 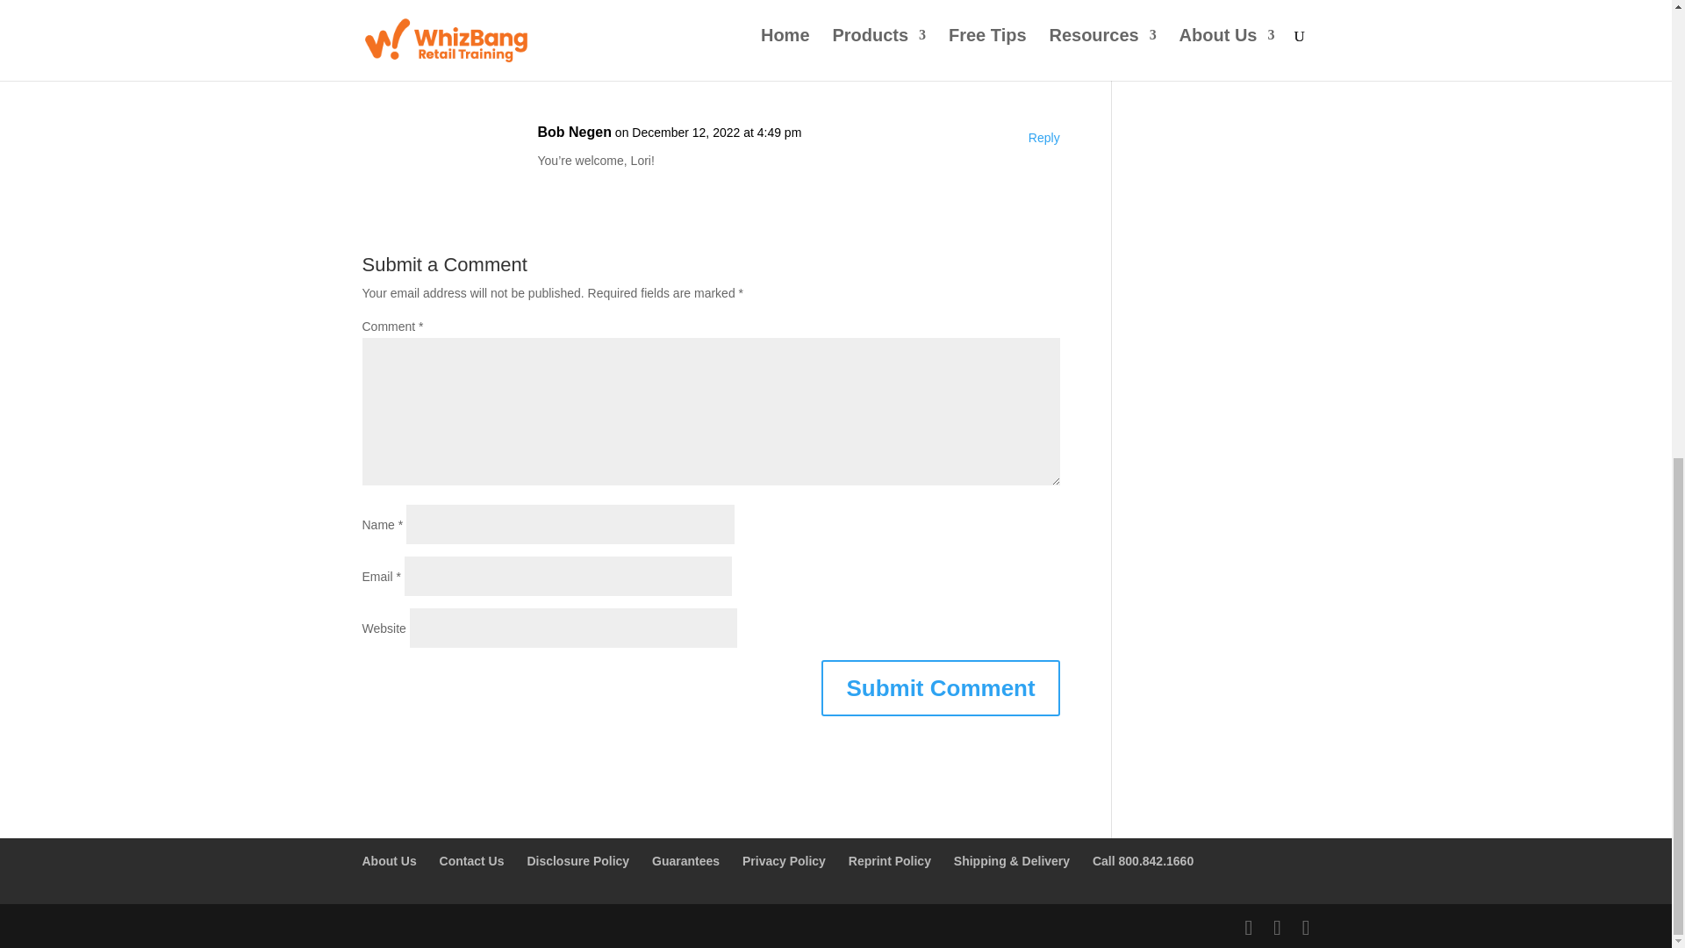 I want to click on Contact Us, so click(x=472, y=861).